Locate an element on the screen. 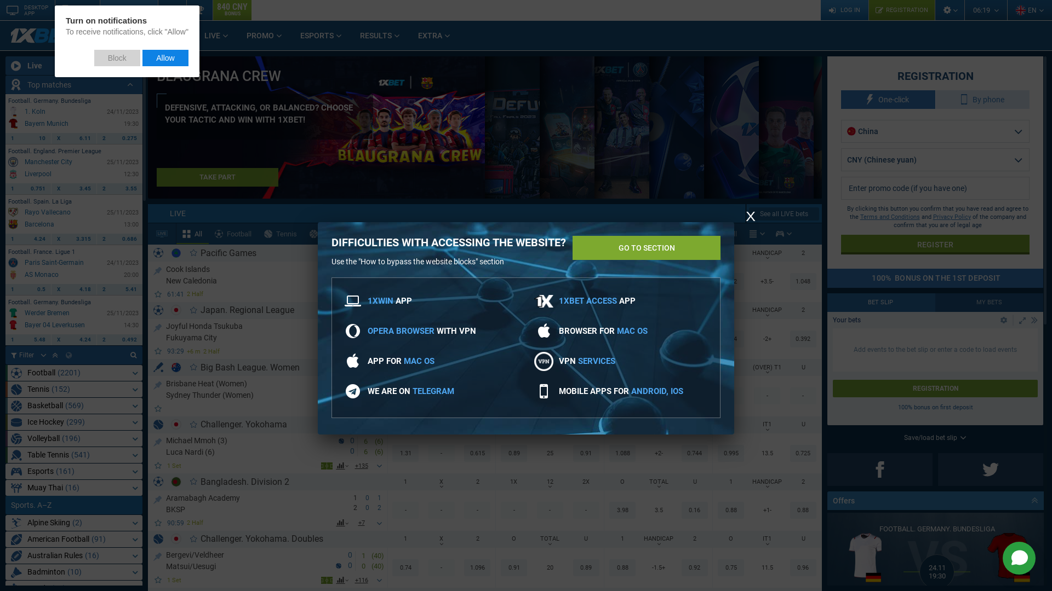  X
3.315 is located at coordinates (75, 239).